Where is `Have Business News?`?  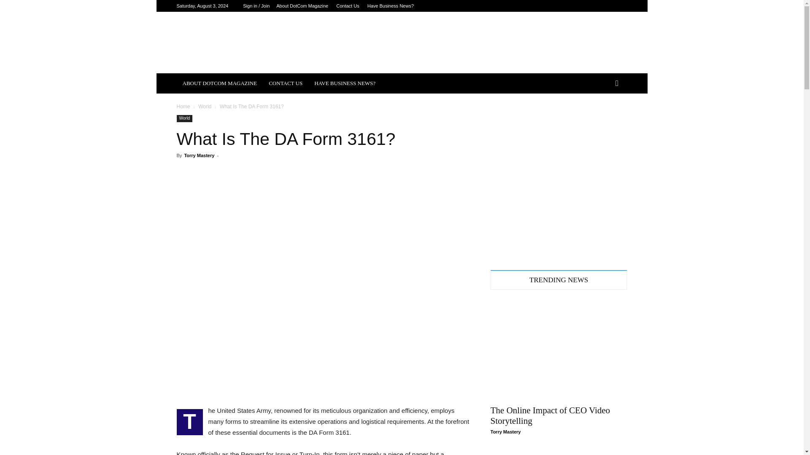 Have Business News? is located at coordinates (391, 6).